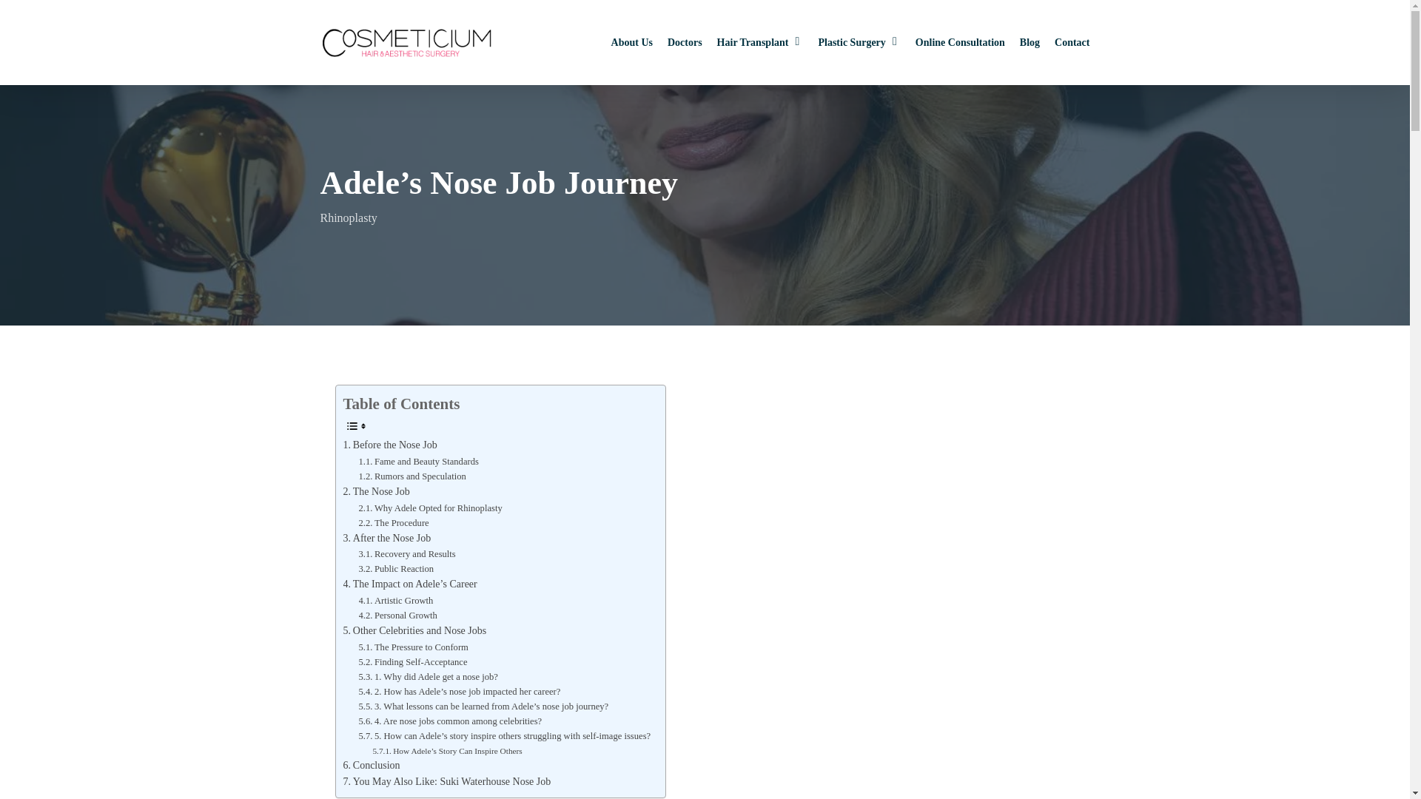  Describe the element at coordinates (412, 647) in the screenshot. I see `The Pressure to Conform` at that location.